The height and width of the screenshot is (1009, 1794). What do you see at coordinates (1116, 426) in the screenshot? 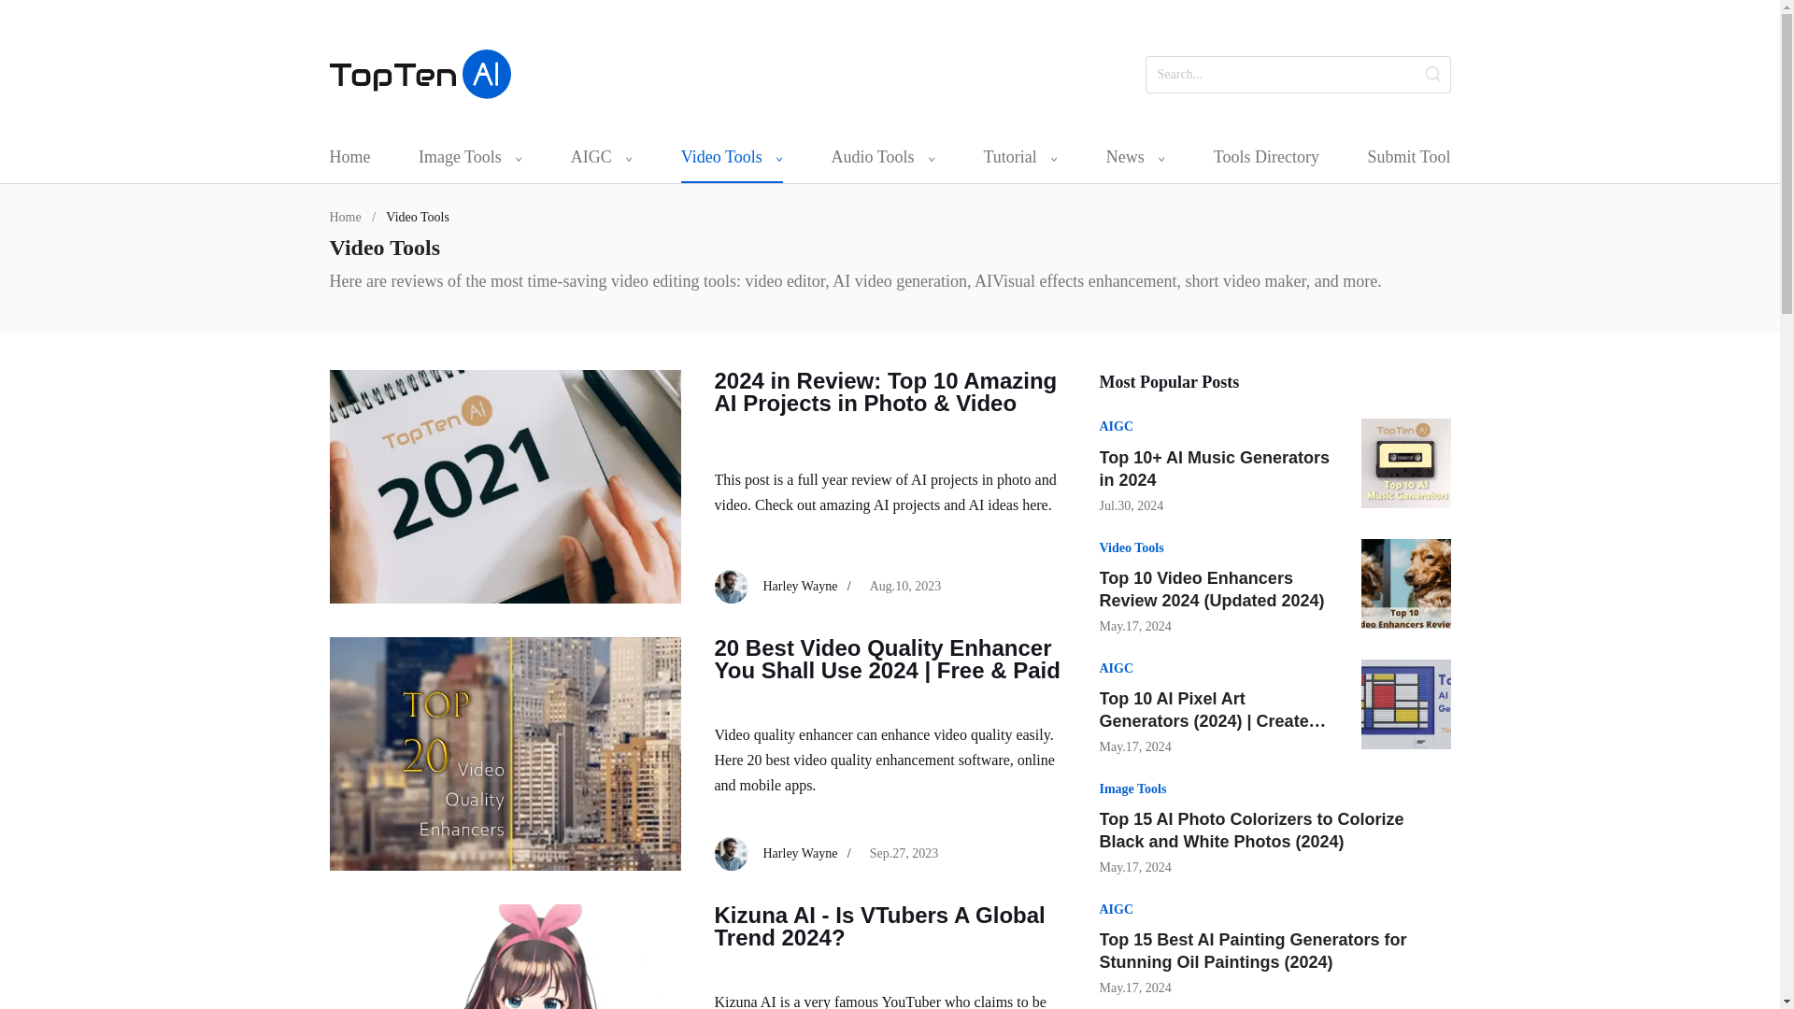
I see `AIGC` at bounding box center [1116, 426].